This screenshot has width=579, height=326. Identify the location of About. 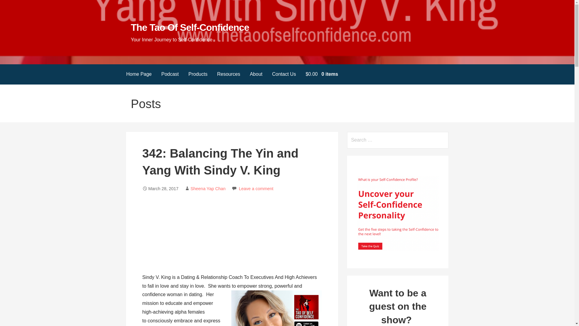
(256, 74).